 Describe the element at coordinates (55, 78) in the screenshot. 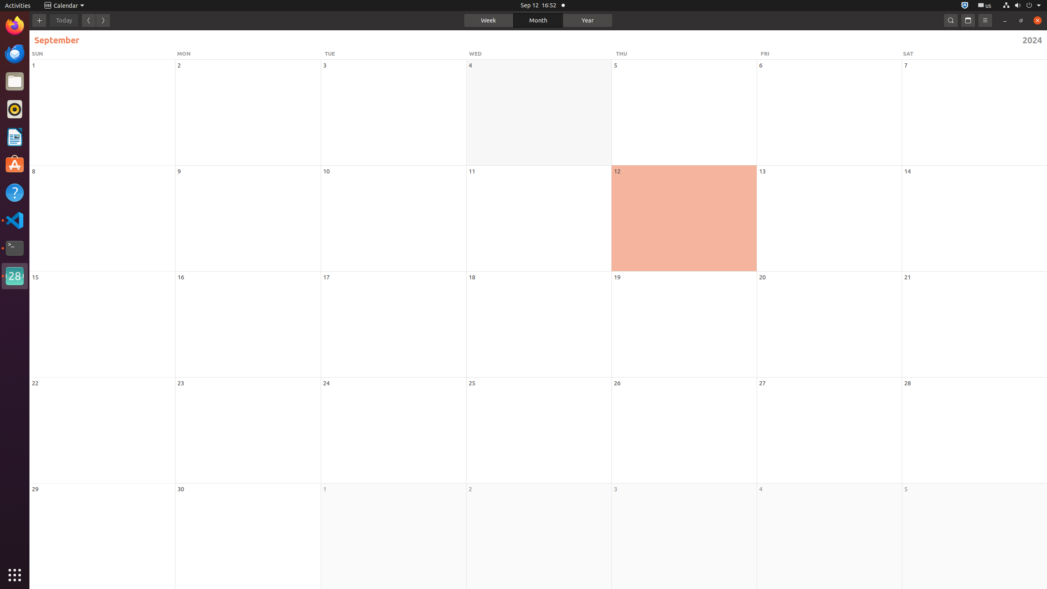

I see `Trash` at that location.